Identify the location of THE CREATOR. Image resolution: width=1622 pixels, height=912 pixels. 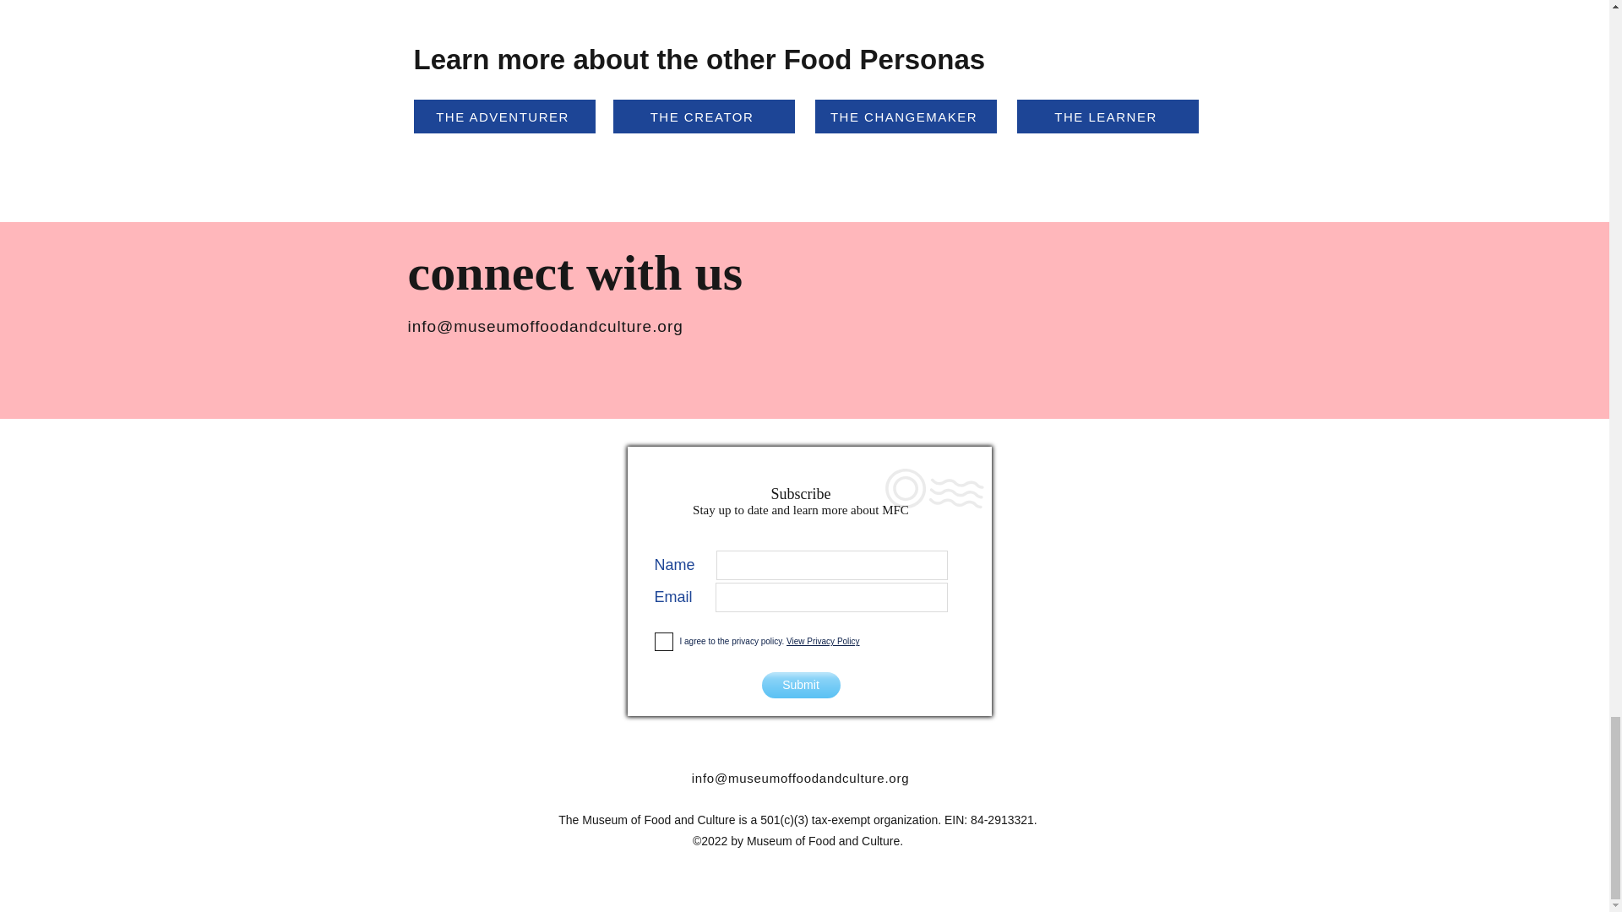
(703, 116).